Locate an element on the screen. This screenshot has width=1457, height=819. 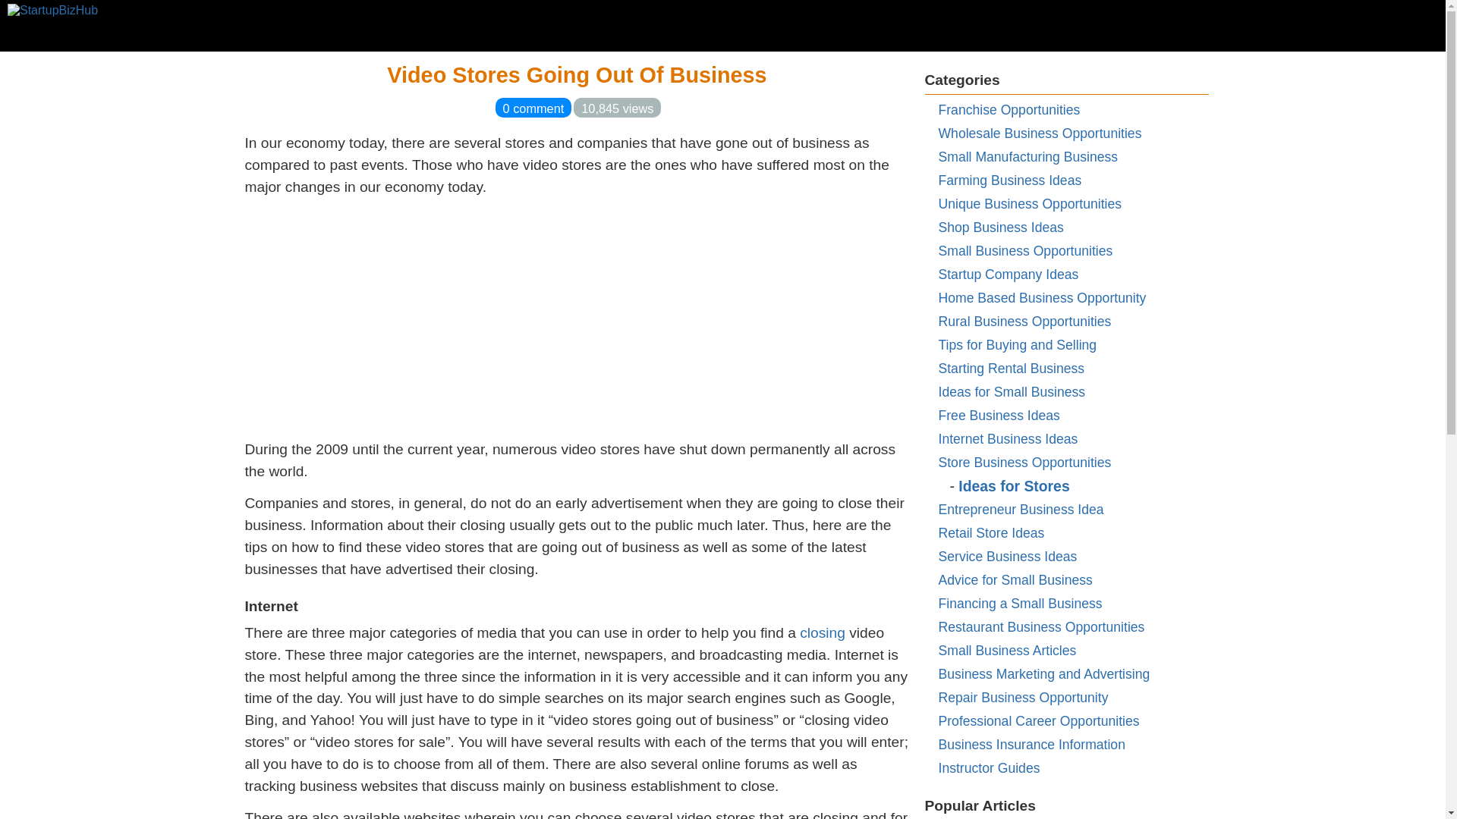
Restaurant Business Opportunities is located at coordinates (1041, 626).